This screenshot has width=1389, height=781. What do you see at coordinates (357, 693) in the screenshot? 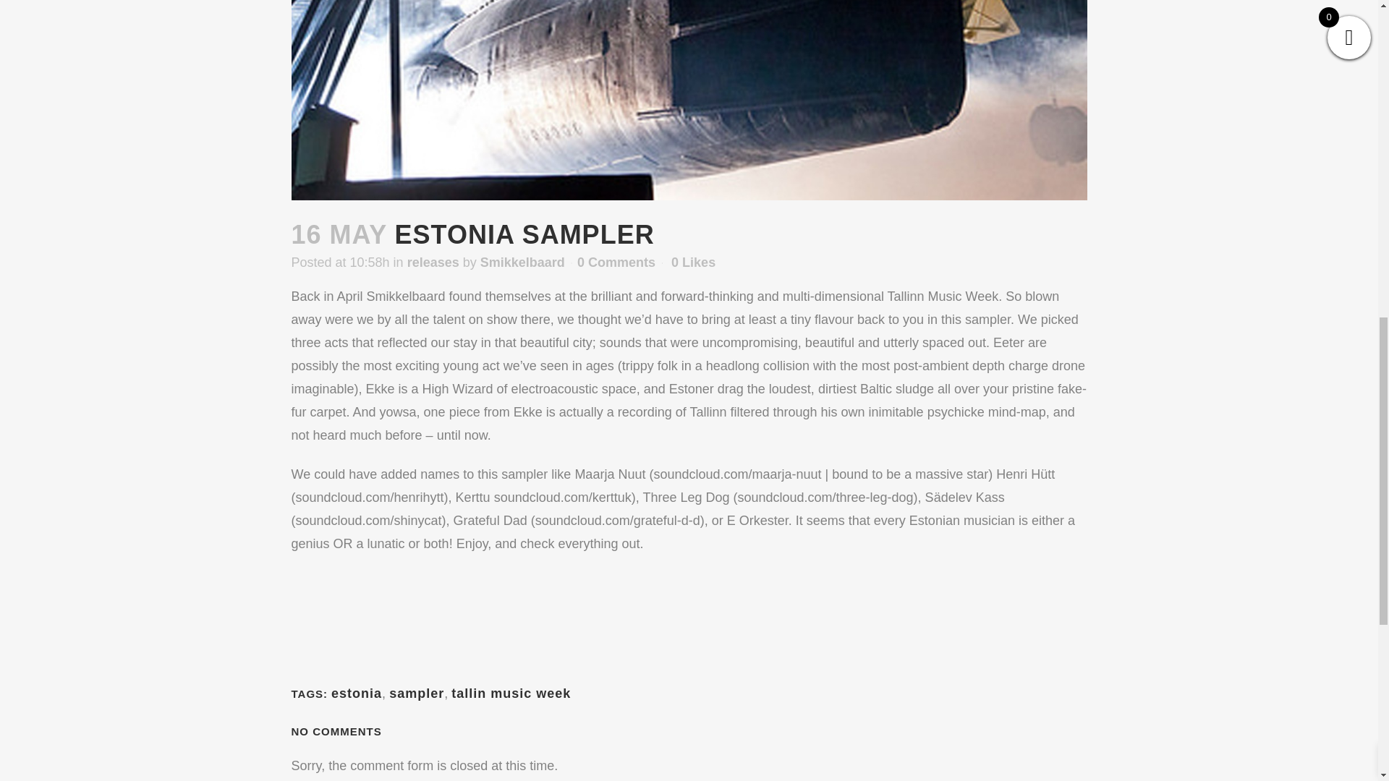
I see `estonia` at bounding box center [357, 693].